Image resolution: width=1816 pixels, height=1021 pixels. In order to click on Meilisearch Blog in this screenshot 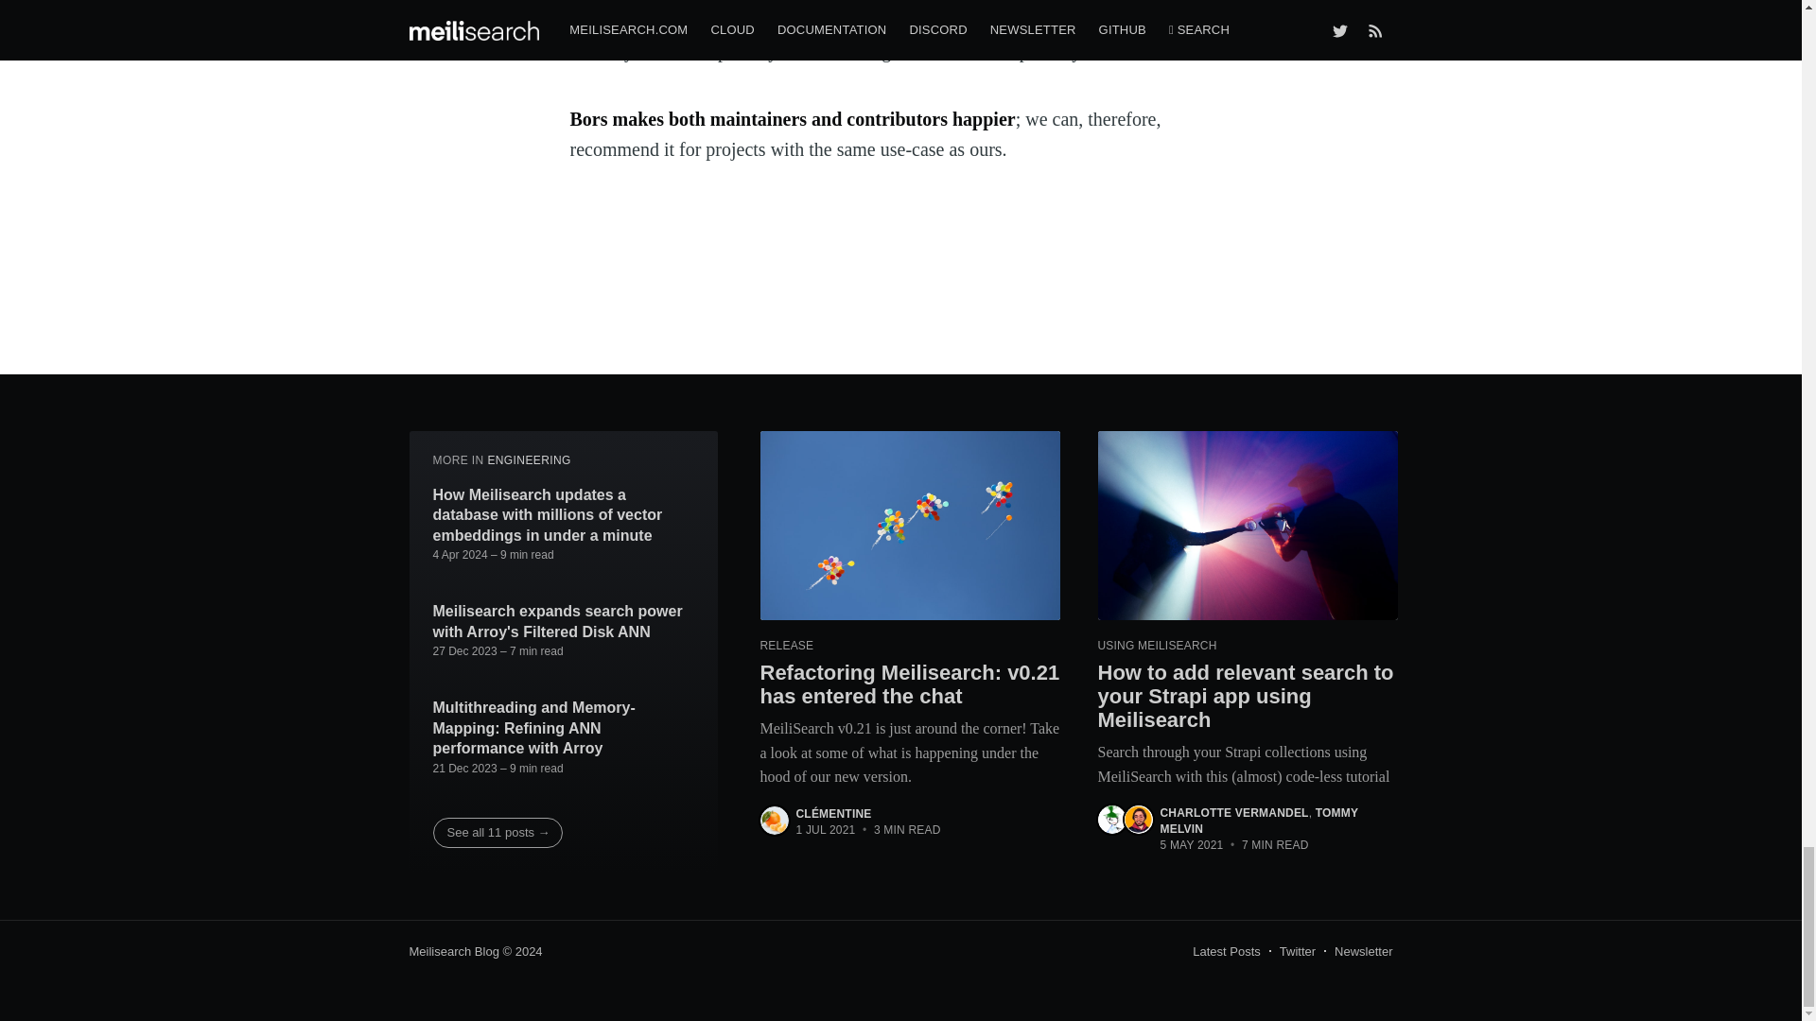, I will do `click(453, 951)`.